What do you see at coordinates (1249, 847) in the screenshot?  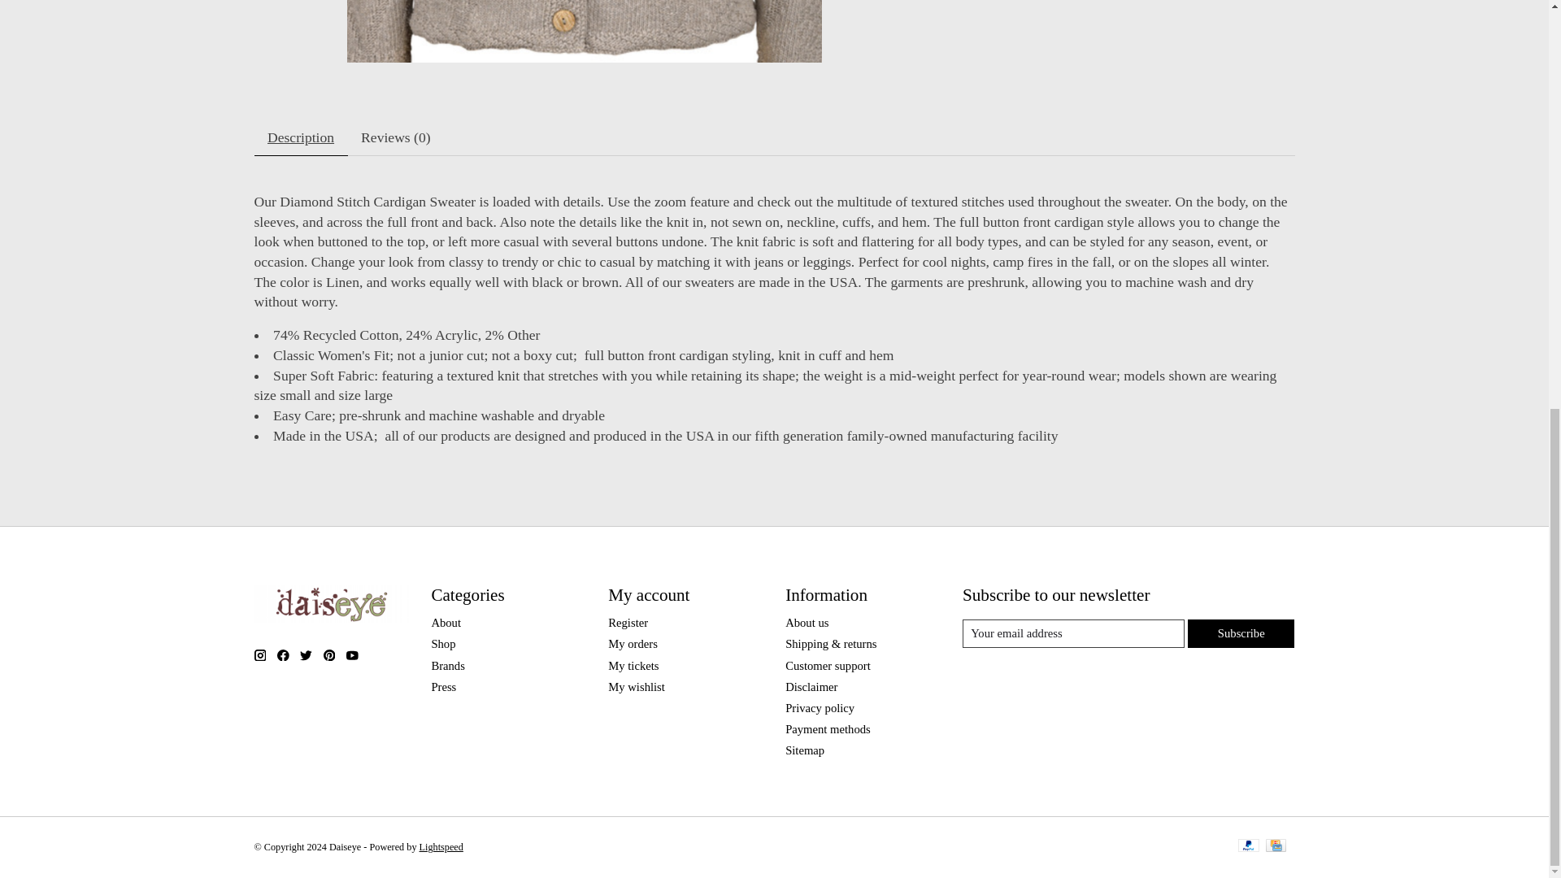 I see `PayPal` at bounding box center [1249, 847].